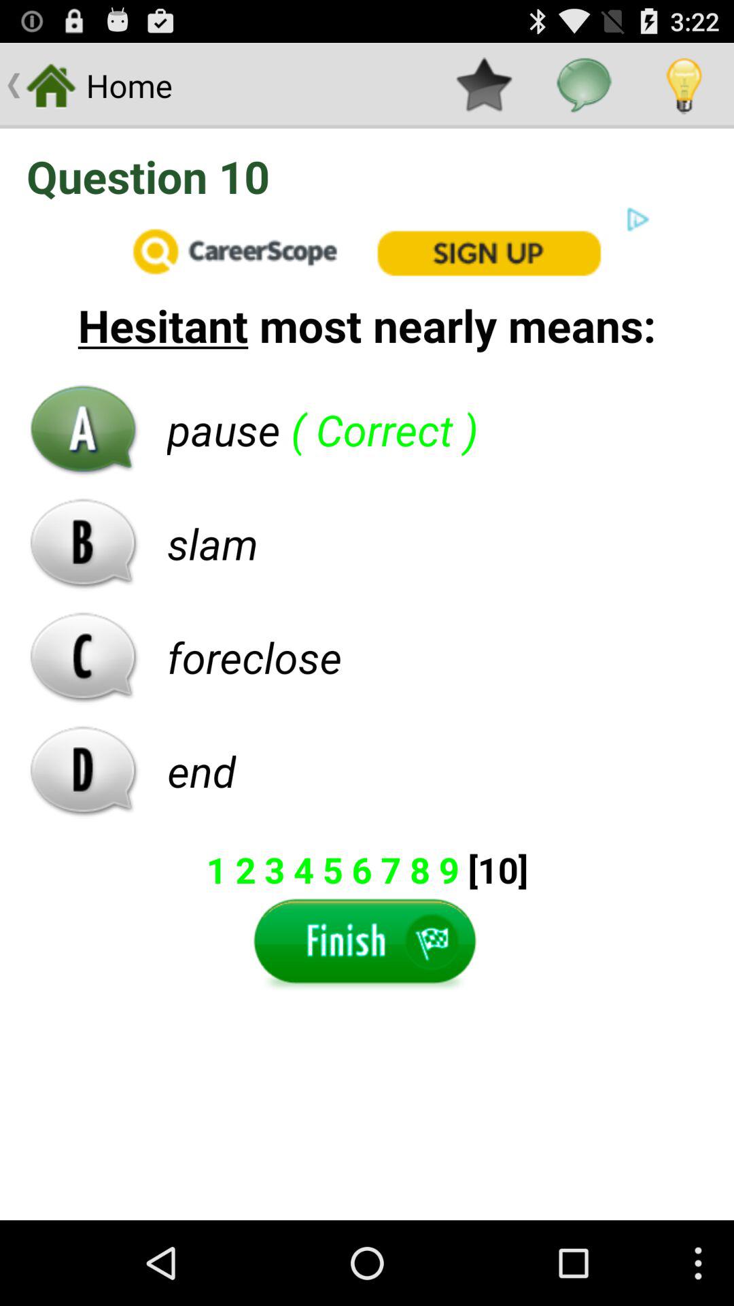 Image resolution: width=734 pixels, height=1306 pixels. What do you see at coordinates (367, 250) in the screenshot?
I see `sing up option` at bounding box center [367, 250].